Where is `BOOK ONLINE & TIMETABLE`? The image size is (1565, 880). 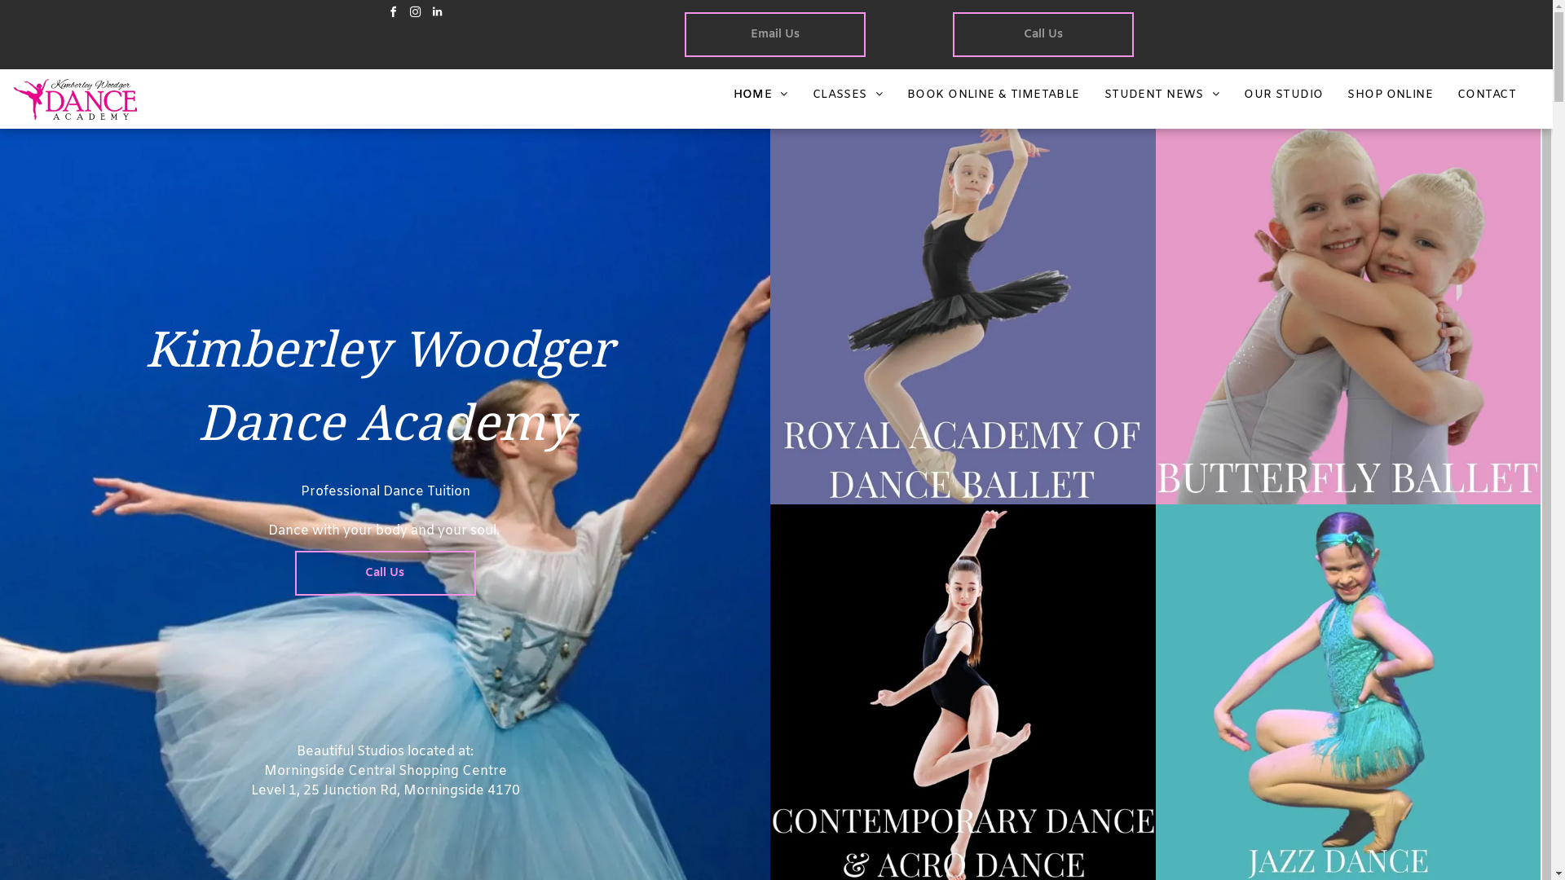
BOOK ONLINE & TIMETABLE is located at coordinates (994, 95).